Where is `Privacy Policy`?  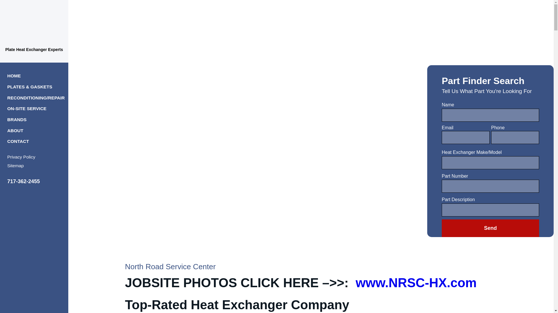 Privacy Policy is located at coordinates (21, 157).